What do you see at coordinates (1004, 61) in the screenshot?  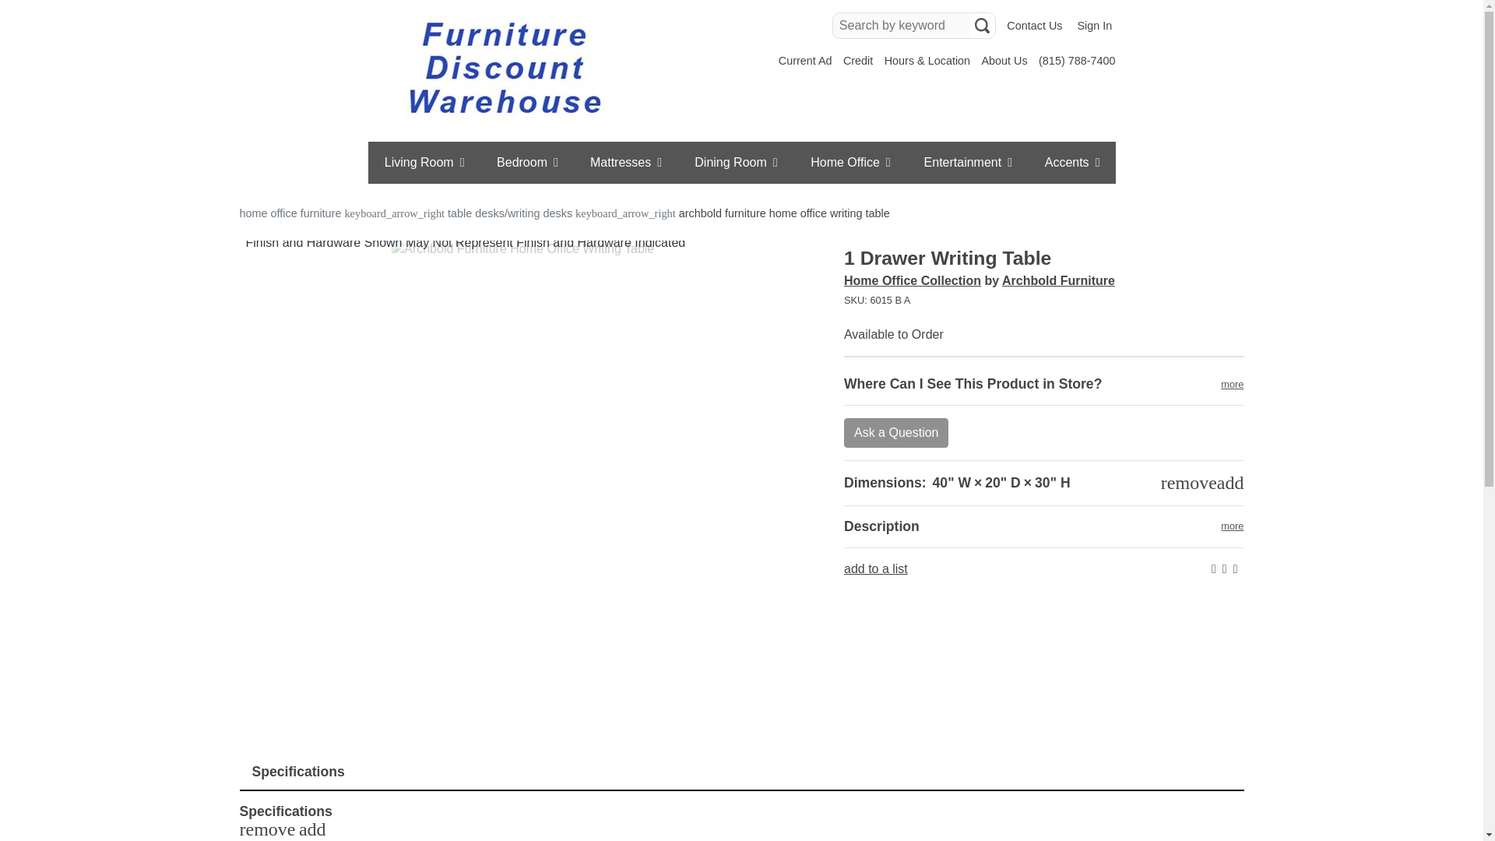 I see `About Us` at bounding box center [1004, 61].